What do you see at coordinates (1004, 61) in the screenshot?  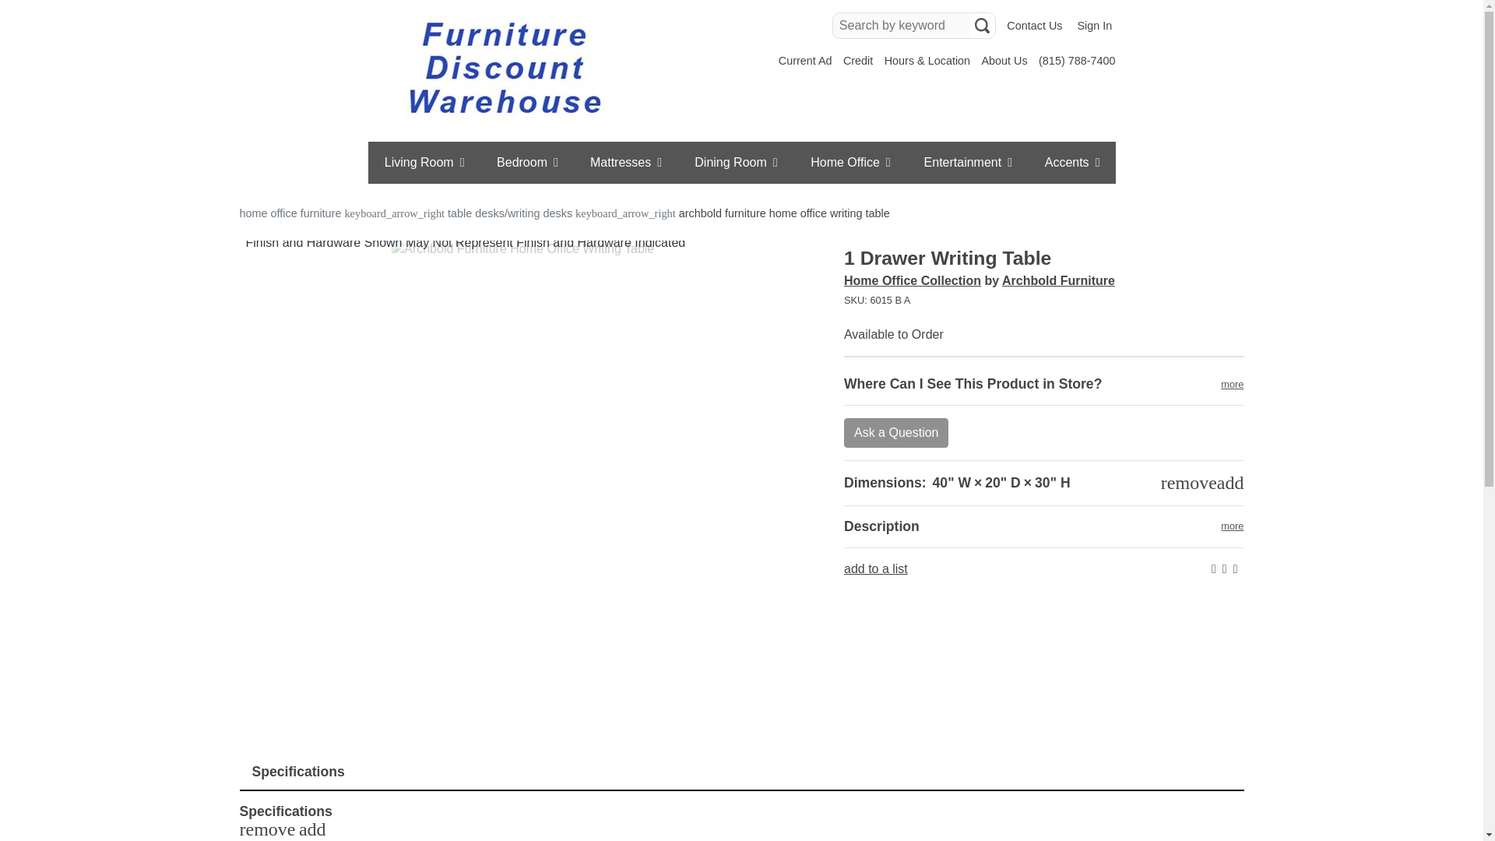 I see `About Us` at bounding box center [1004, 61].